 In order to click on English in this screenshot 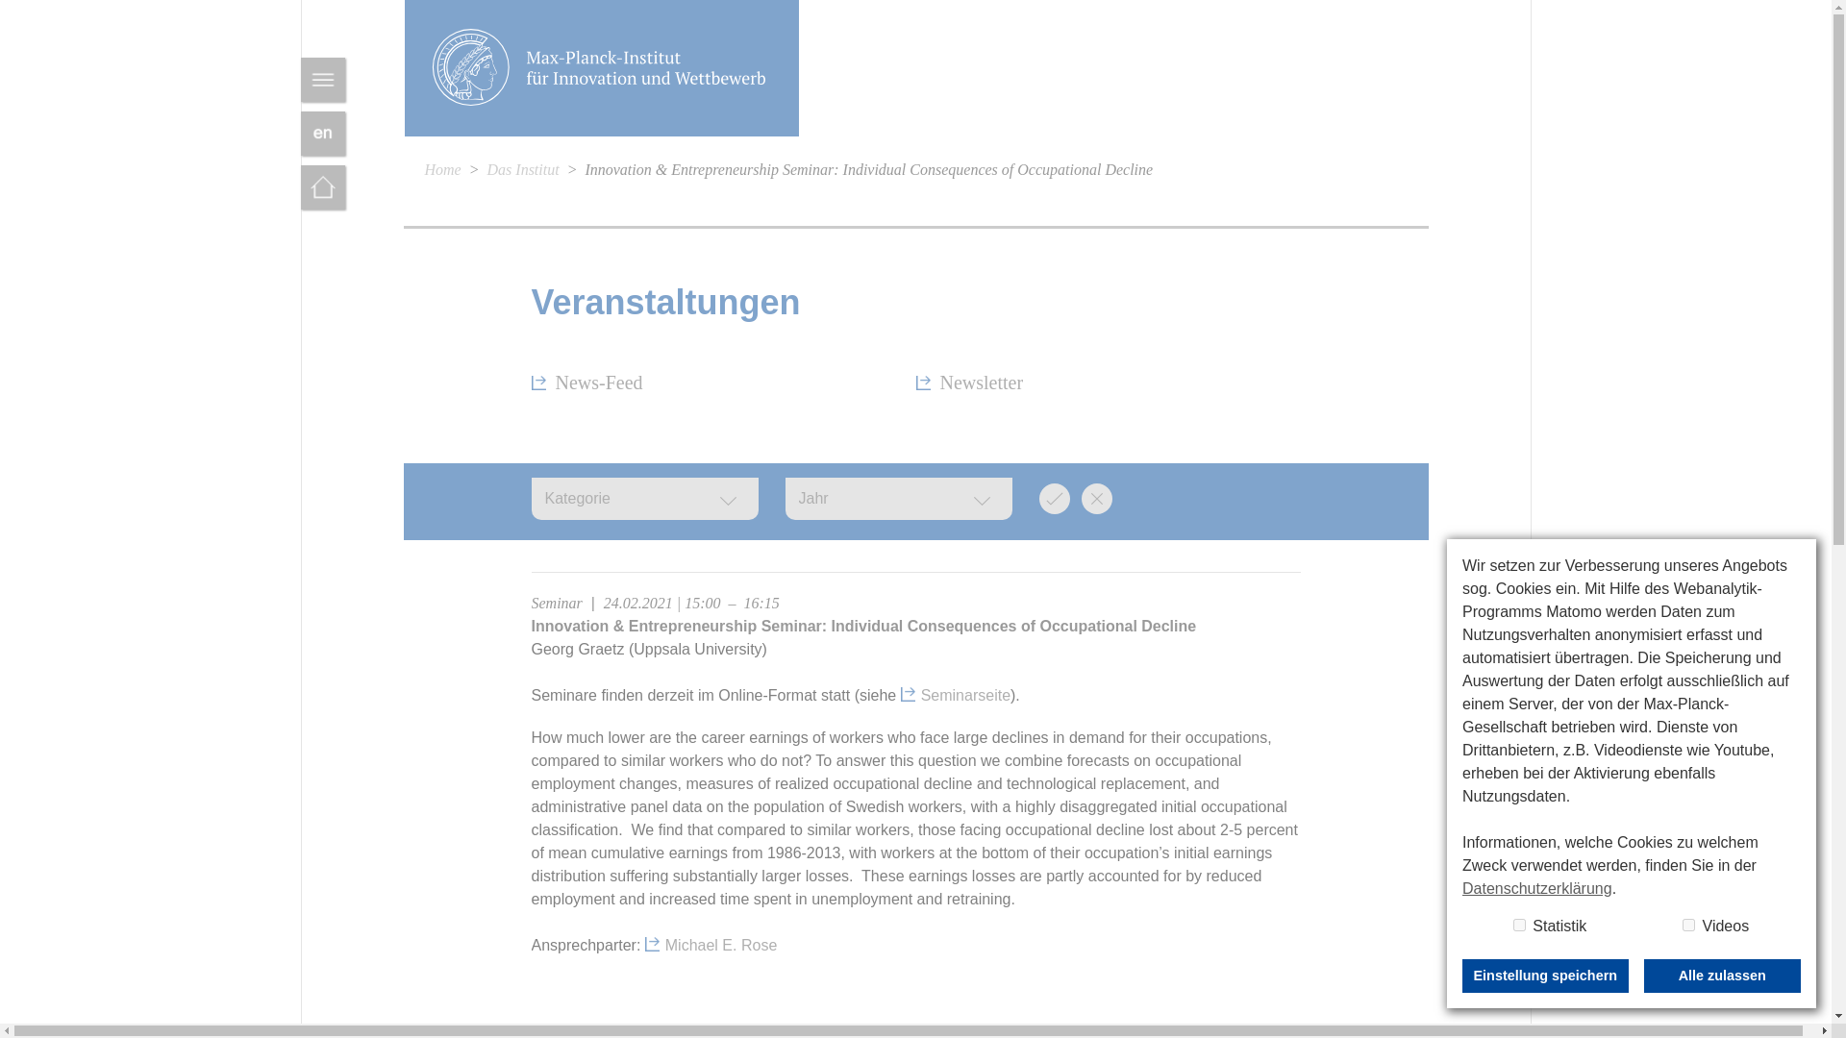, I will do `click(321, 133)`.